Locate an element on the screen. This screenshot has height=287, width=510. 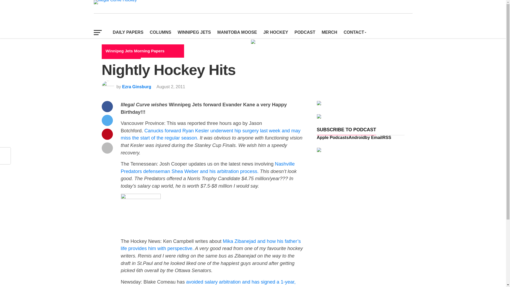
Subscribe on Apple Podcasts is located at coordinates (333, 137).